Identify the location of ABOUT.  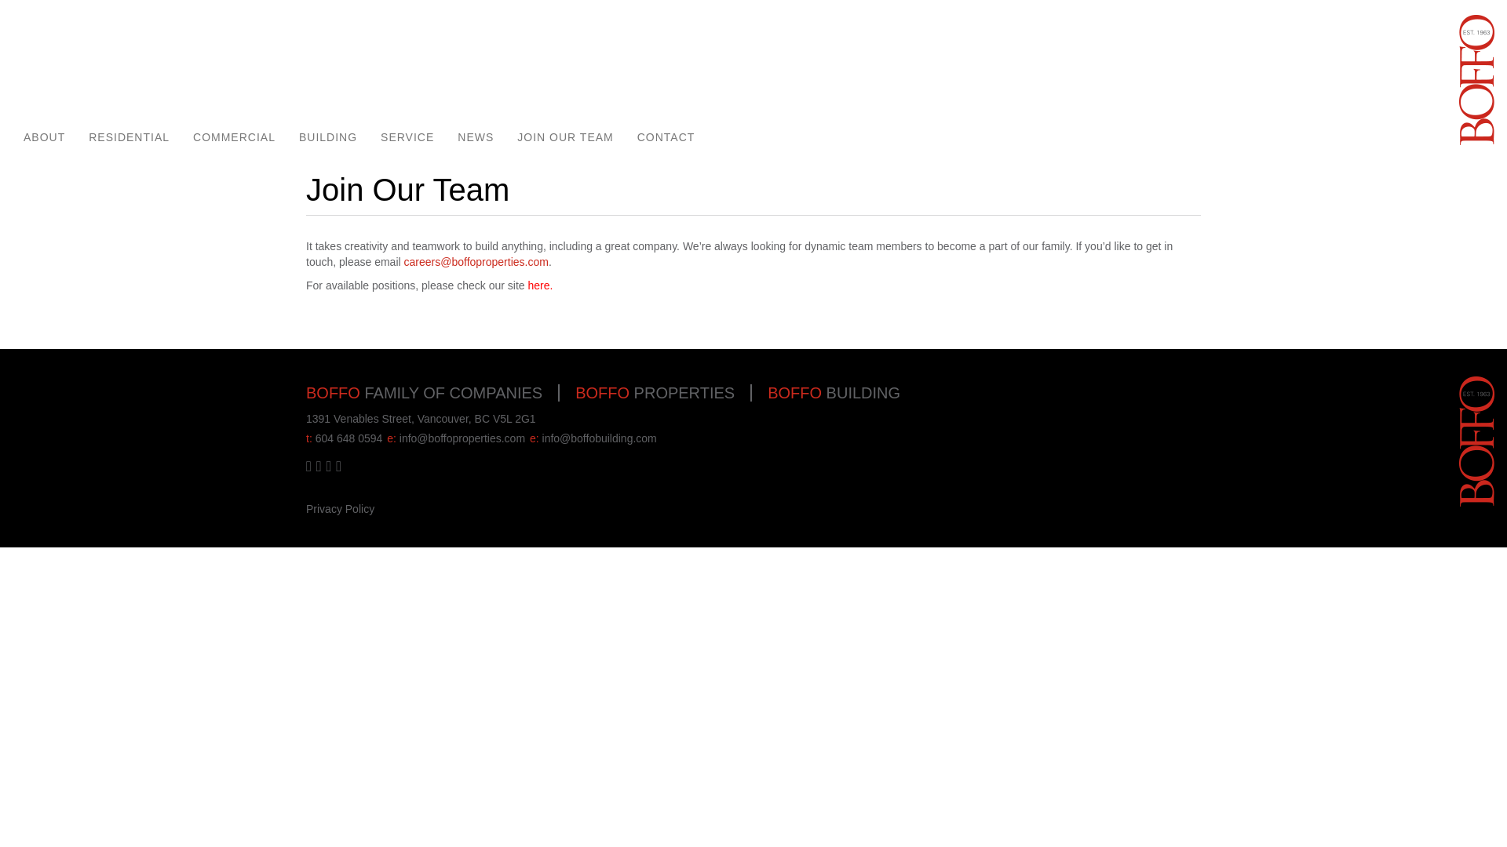
(44, 137).